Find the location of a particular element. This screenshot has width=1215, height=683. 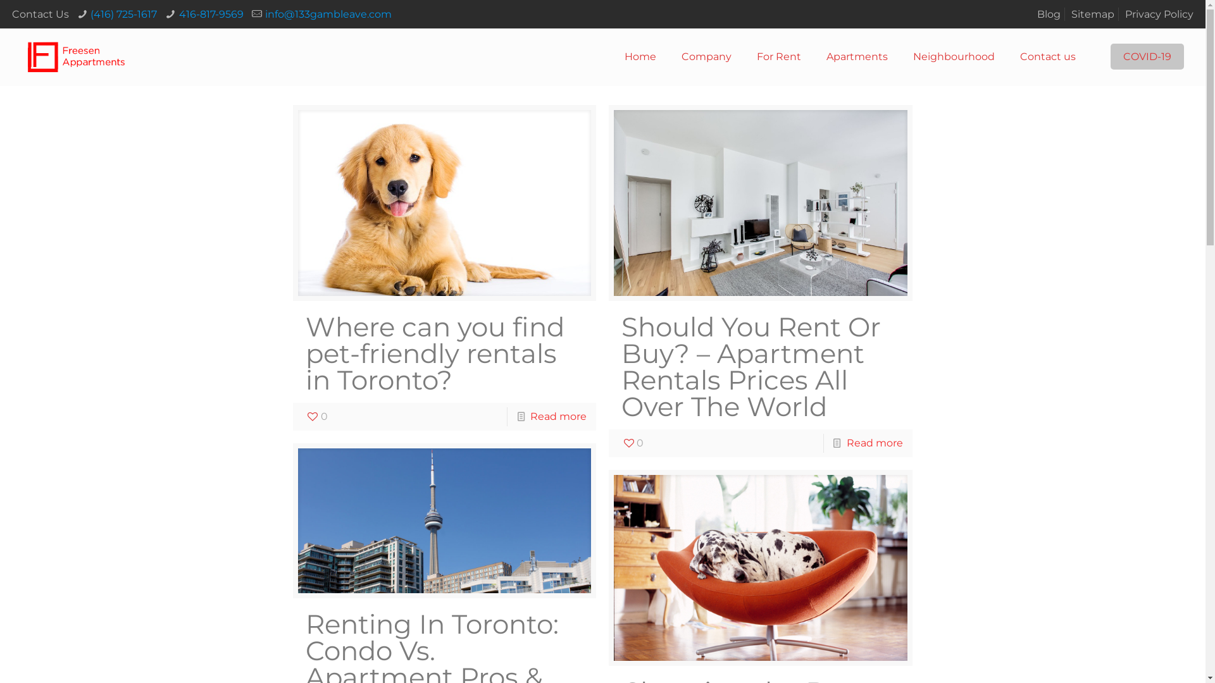

Read more is located at coordinates (875, 443).